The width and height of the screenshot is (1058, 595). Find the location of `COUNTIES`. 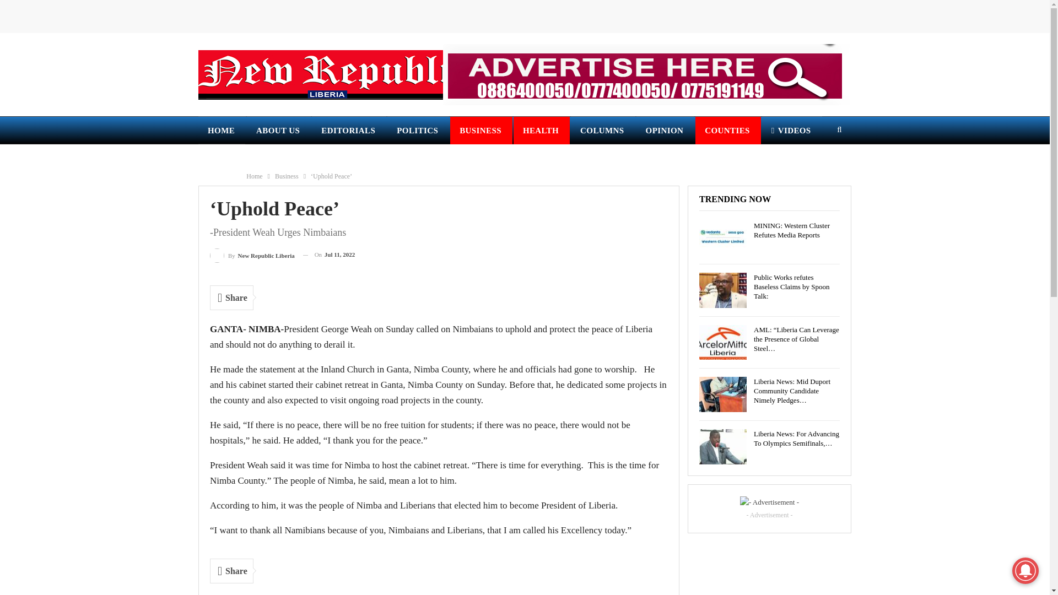

COUNTIES is located at coordinates (727, 130).